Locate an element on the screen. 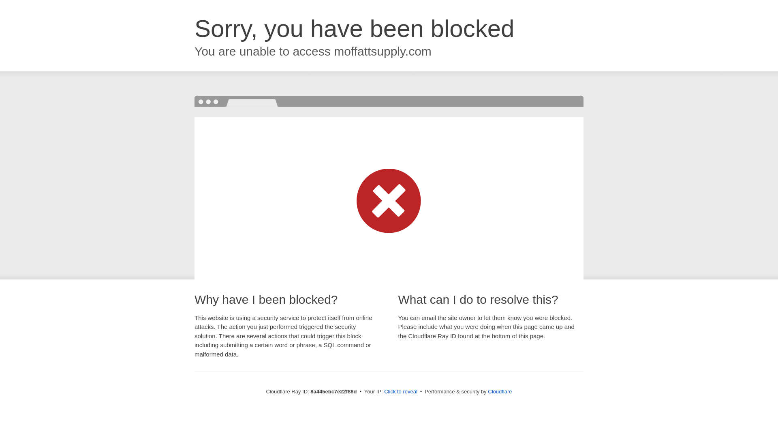 This screenshot has width=778, height=438. Cloudflare is located at coordinates (500, 391).